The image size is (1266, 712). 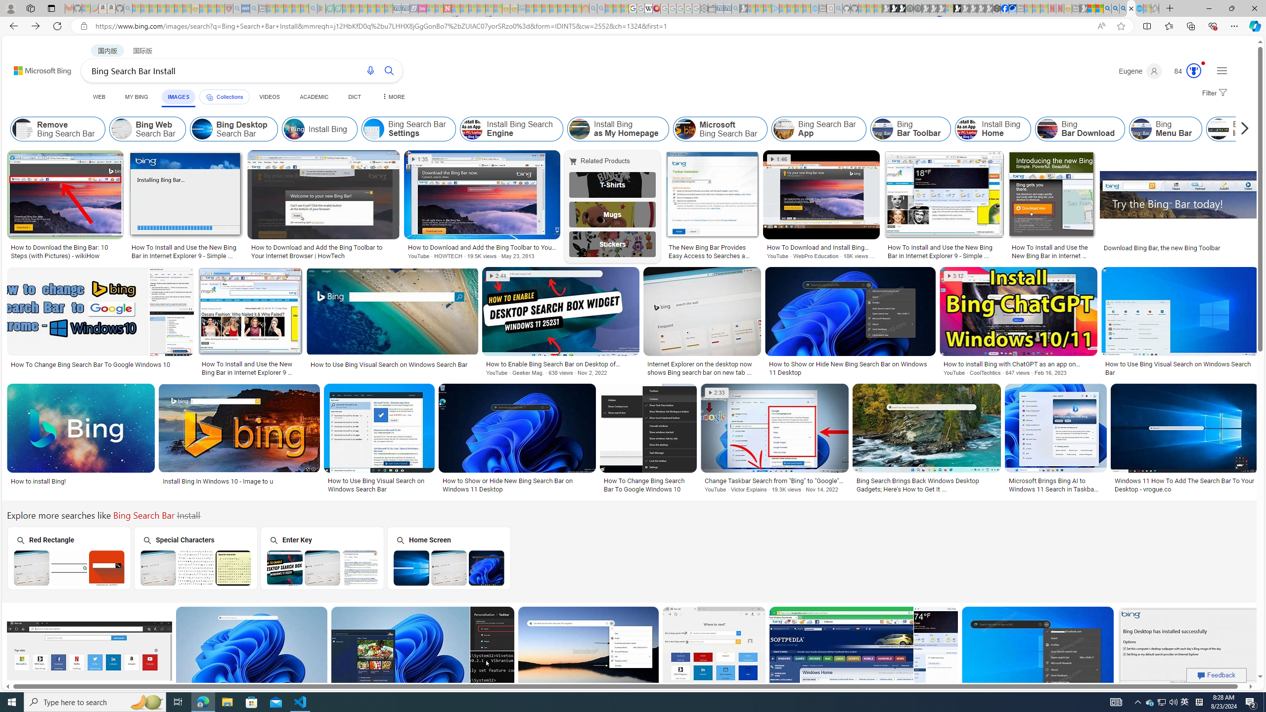 What do you see at coordinates (1275, 129) in the screenshot?
I see `Bing Image Search Not Working` at bounding box center [1275, 129].